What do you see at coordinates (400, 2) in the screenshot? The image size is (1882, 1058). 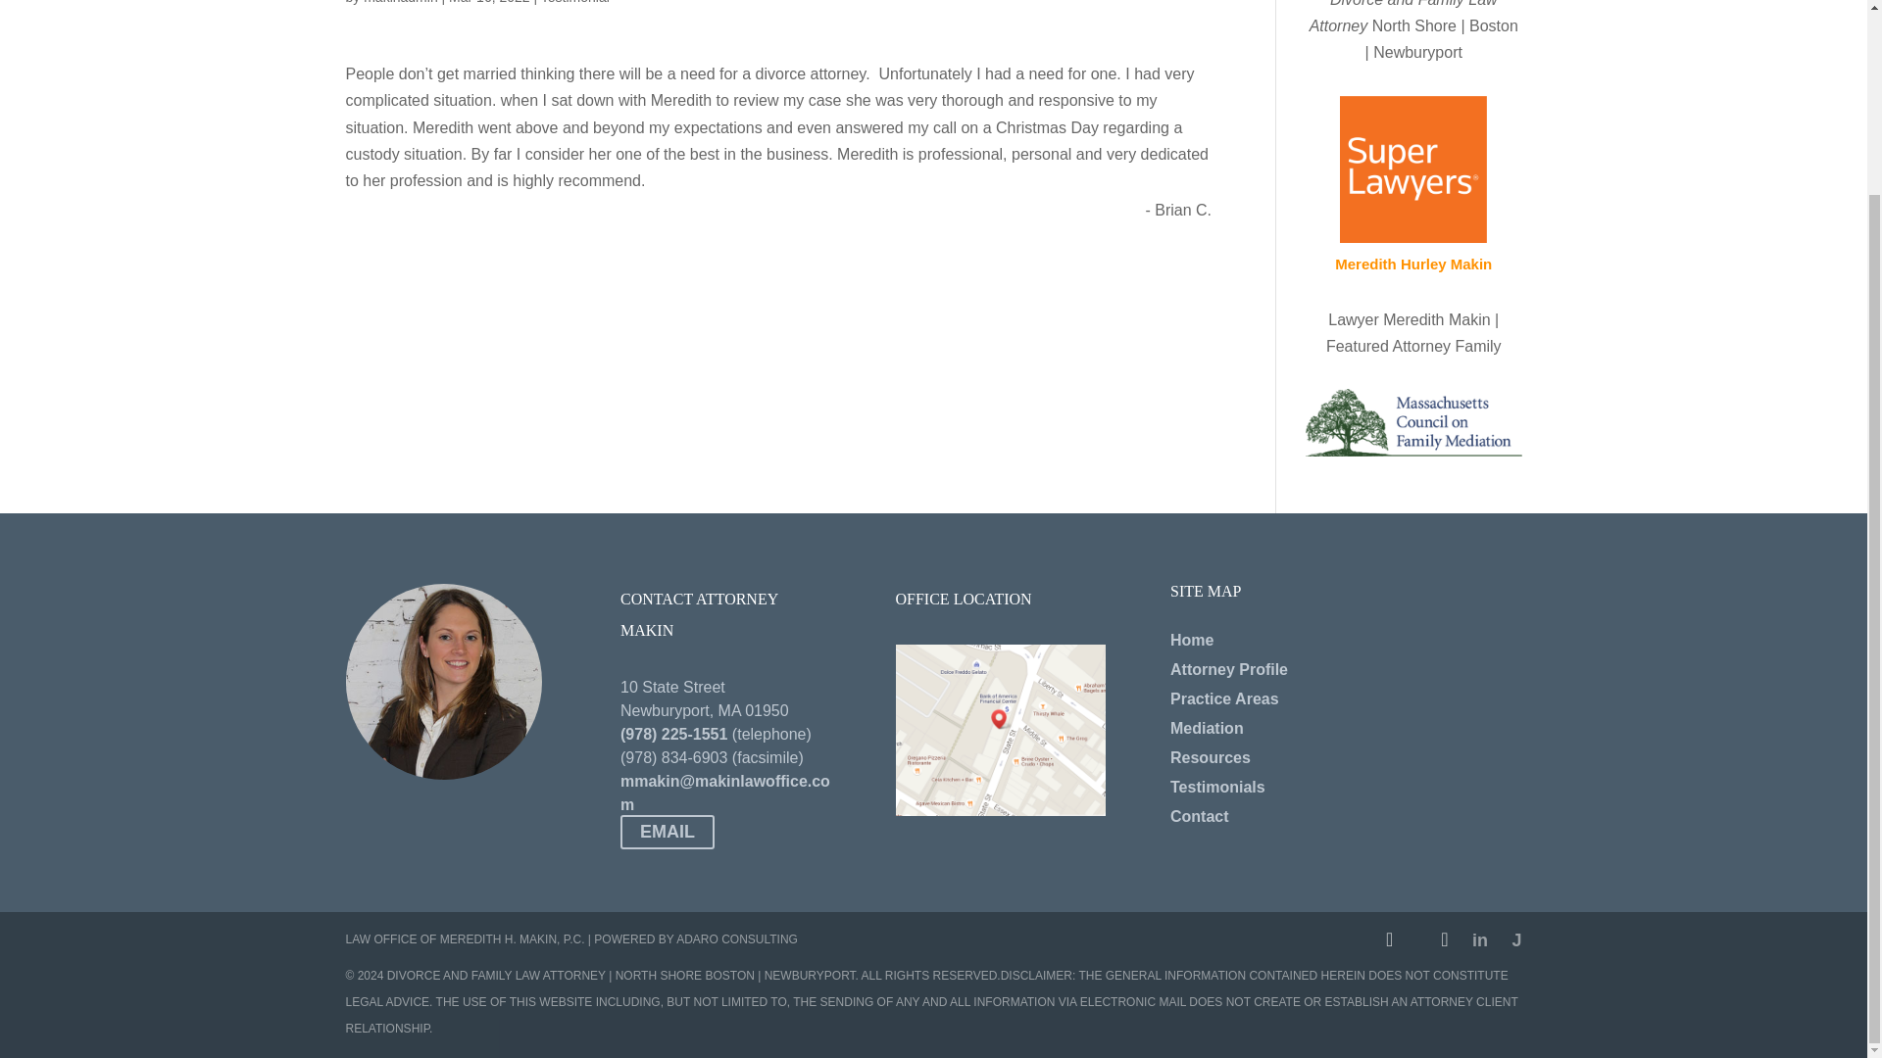 I see `makinadmin` at bounding box center [400, 2].